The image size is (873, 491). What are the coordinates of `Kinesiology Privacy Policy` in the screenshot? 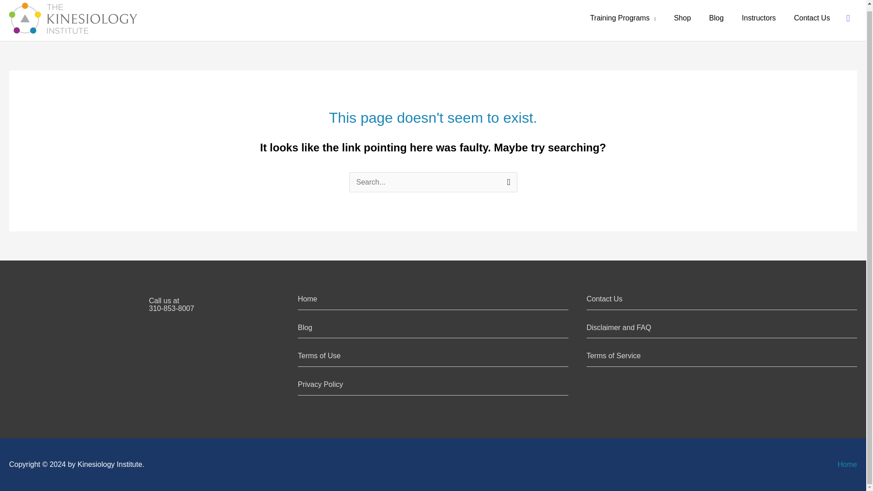 It's located at (320, 385).